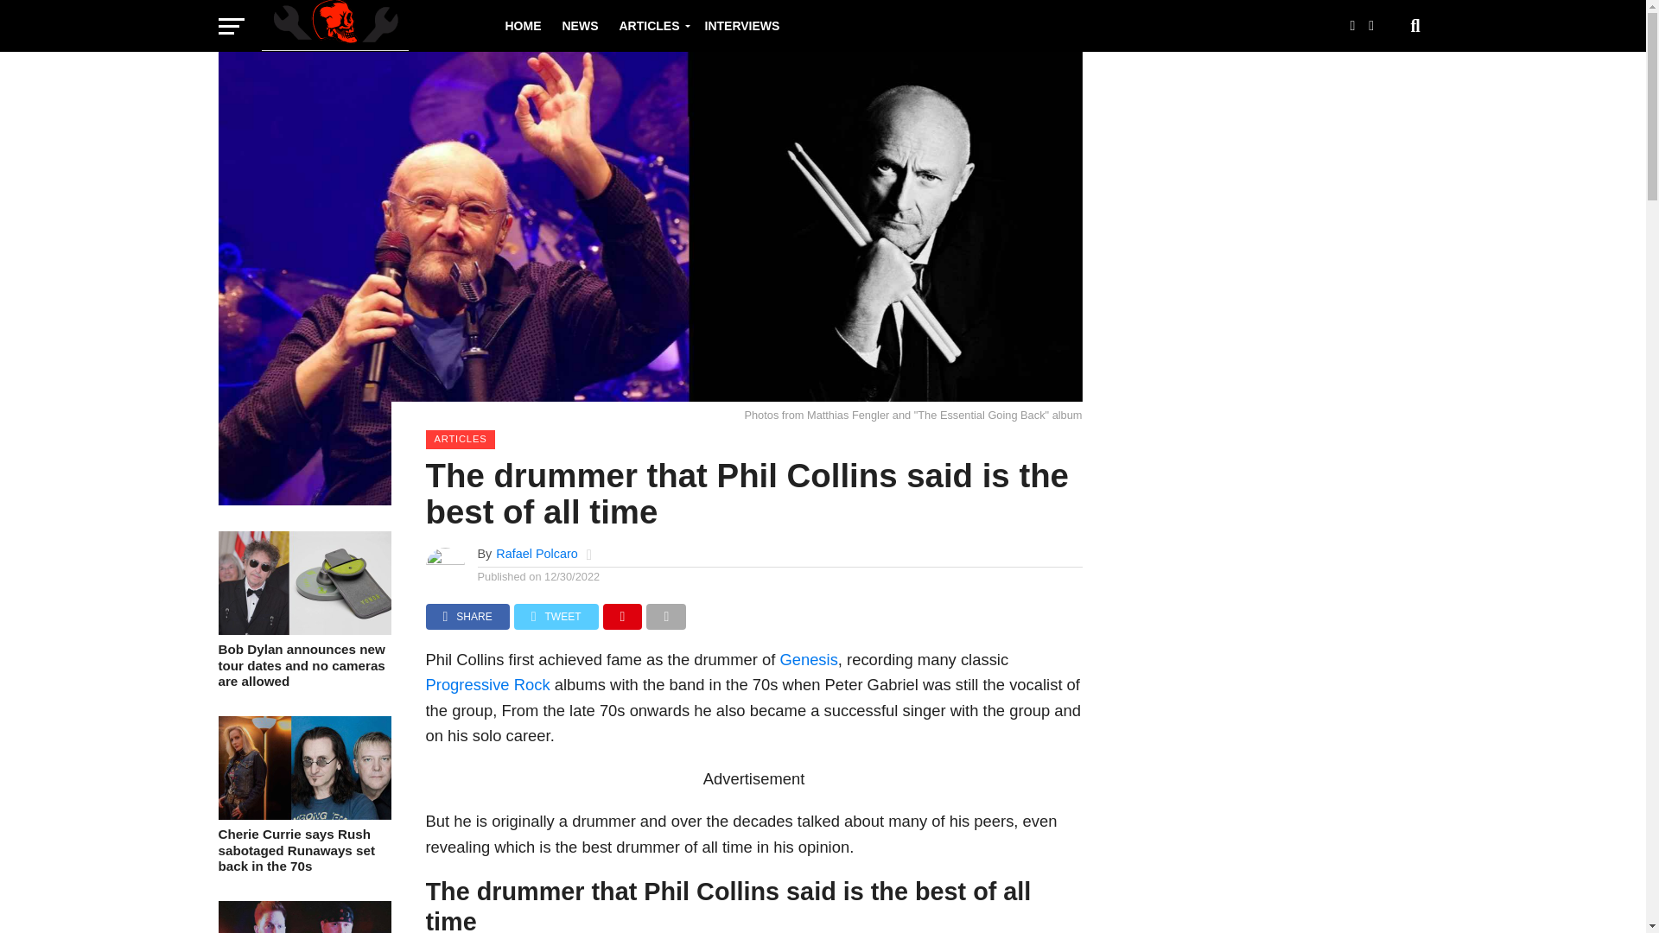  What do you see at coordinates (651, 26) in the screenshot?
I see `ARTICLES` at bounding box center [651, 26].